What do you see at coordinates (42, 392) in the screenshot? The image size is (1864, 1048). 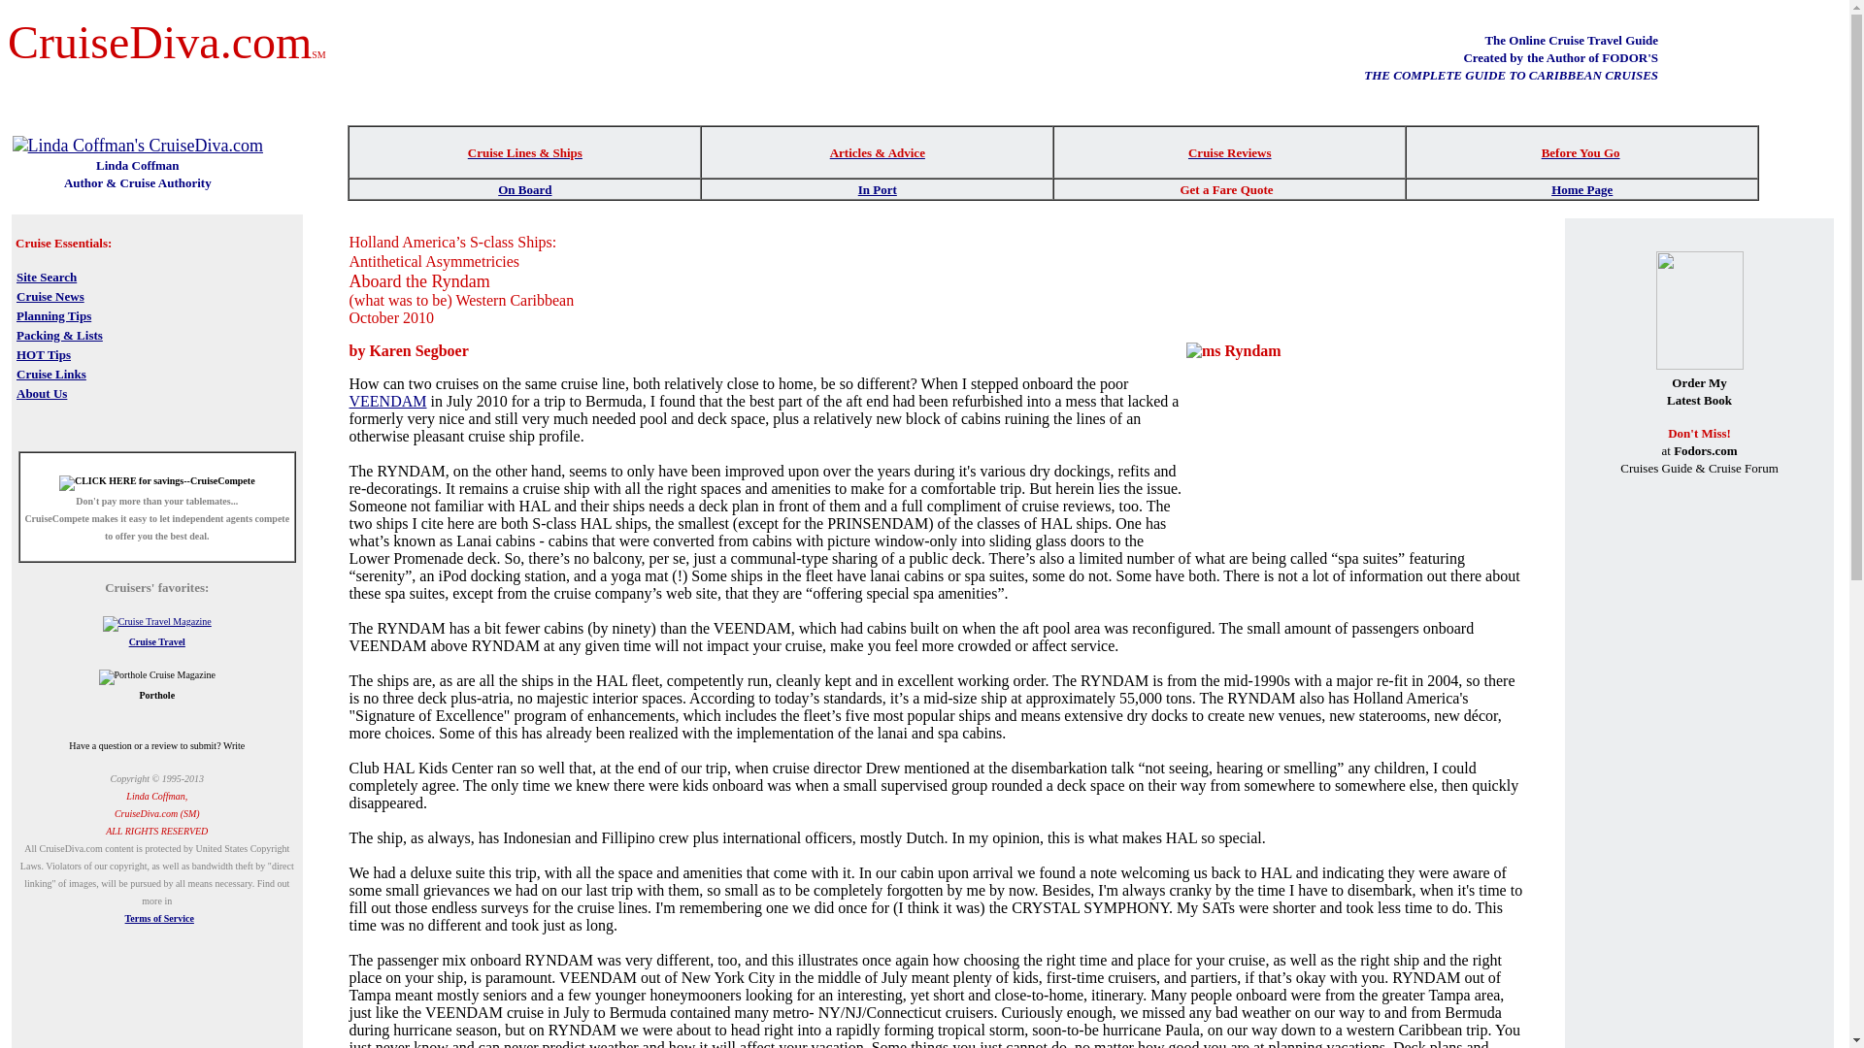 I see `About Us` at bounding box center [42, 392].